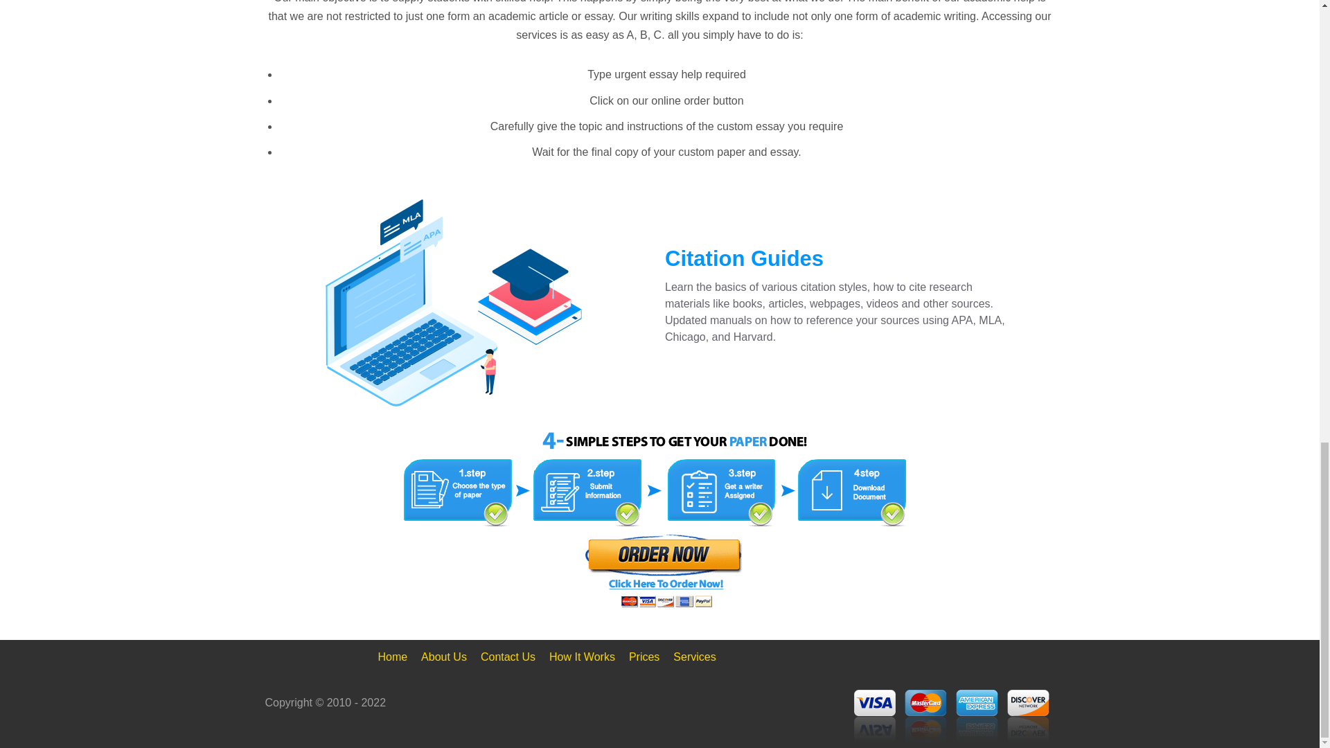 The height and width of the screenshot is (748, 1330). I want to click on About Us, so click(443, 657).